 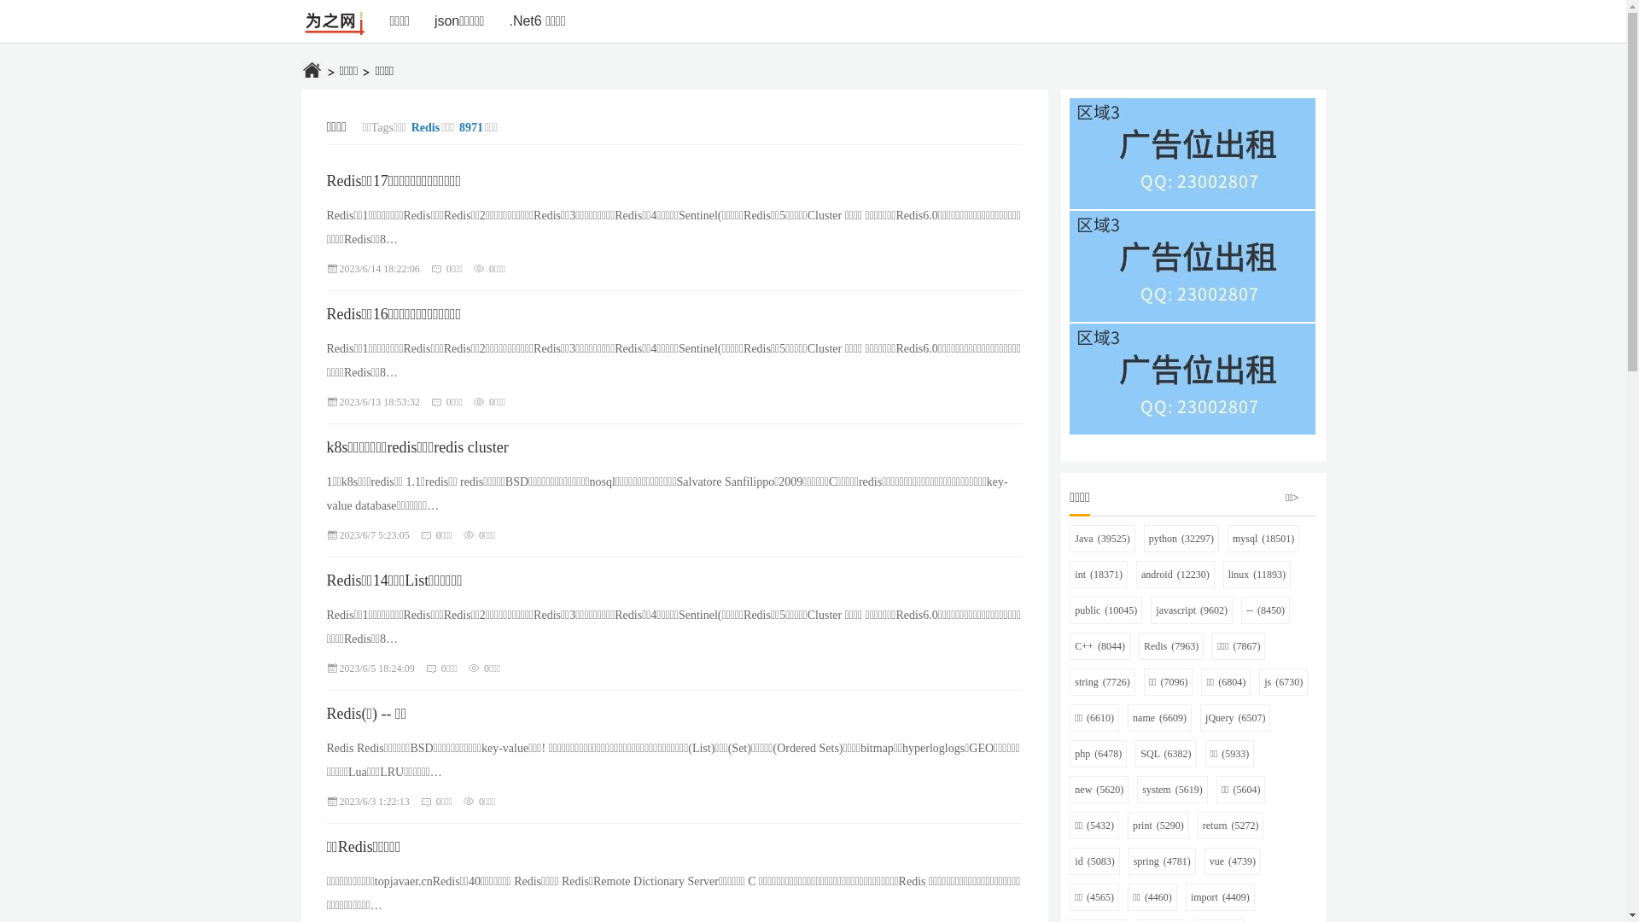 What do you see at coordinates (1166, 754) in the screenshot?
I see `SQL (6382)` at bounding box center [1166, 754].